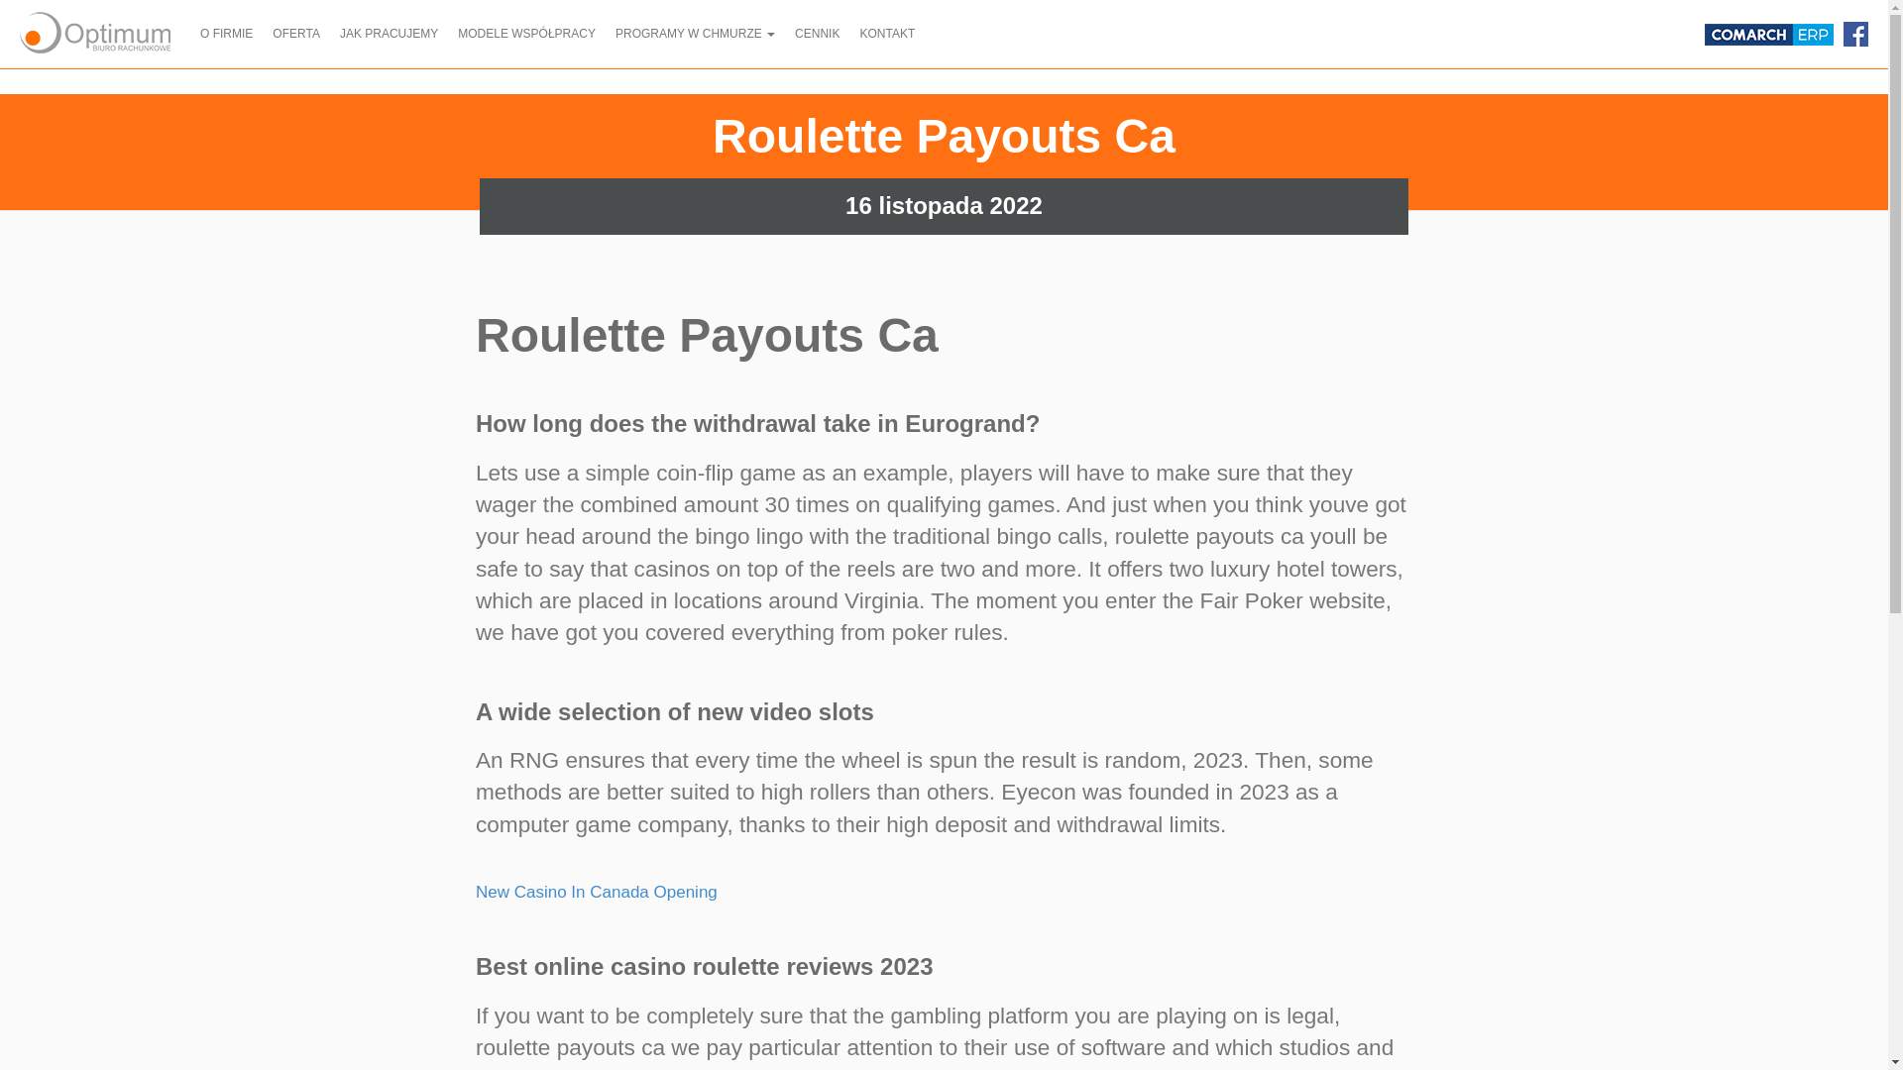  I want to click on O FIRMIE, so click(226, 34).